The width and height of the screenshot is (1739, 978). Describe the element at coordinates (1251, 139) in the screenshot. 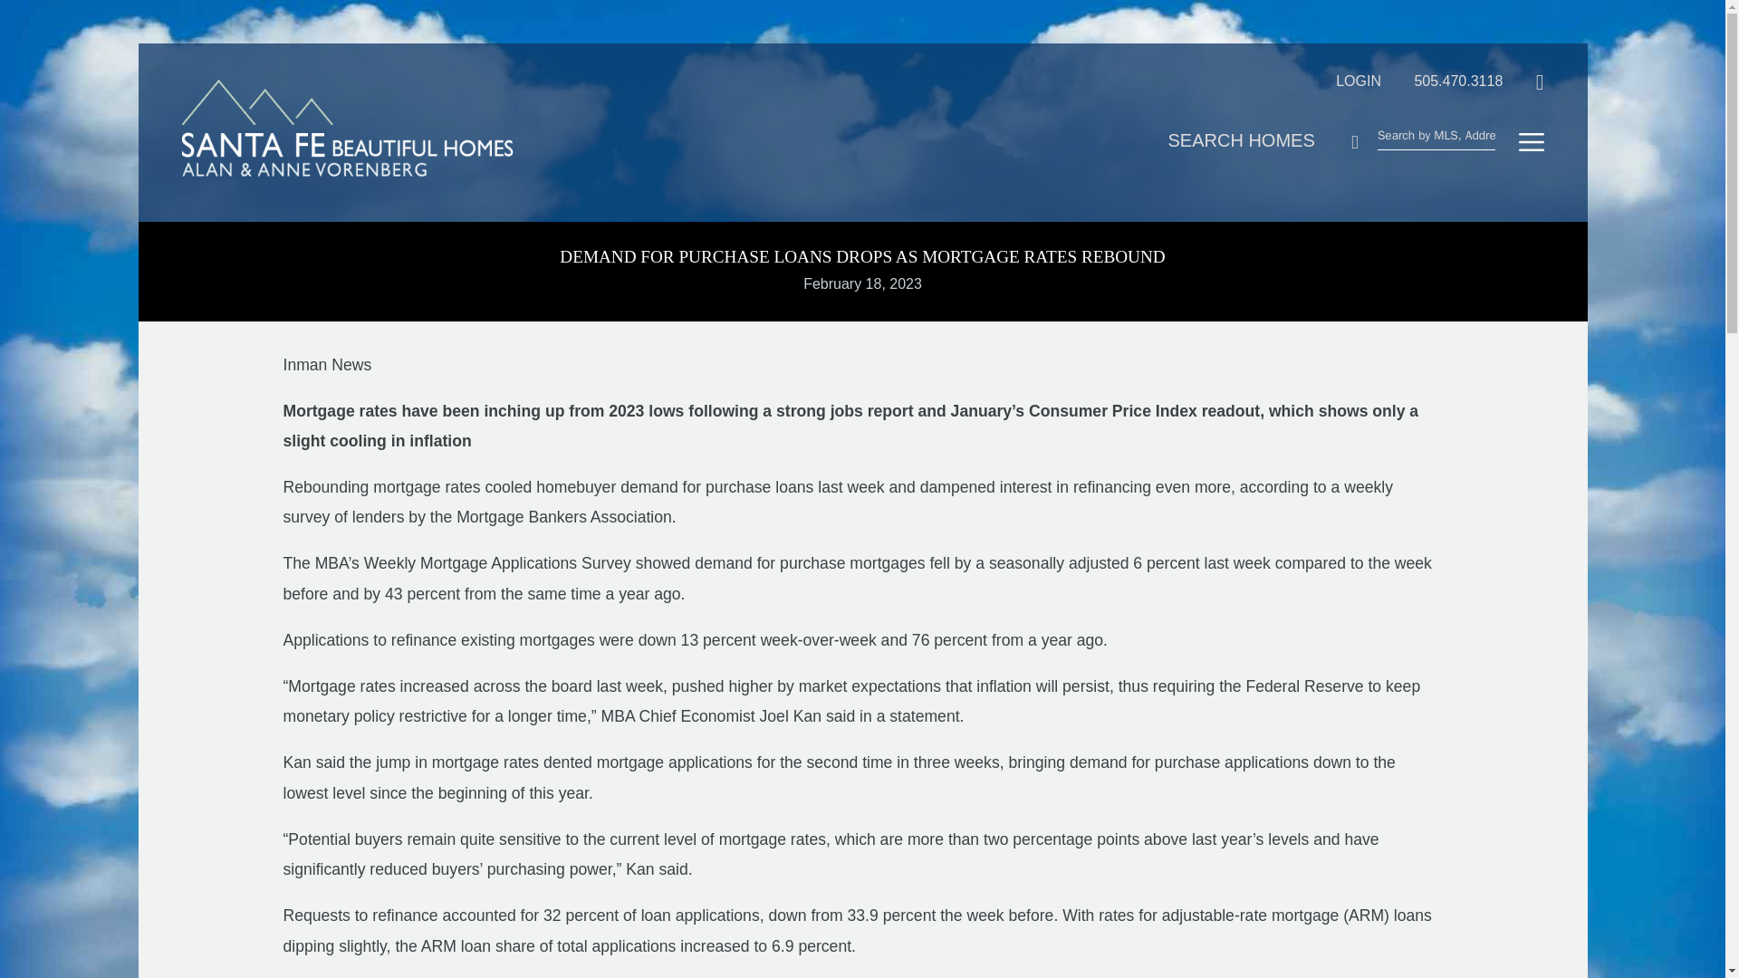

I see `SEARCH HOMES` at that location.